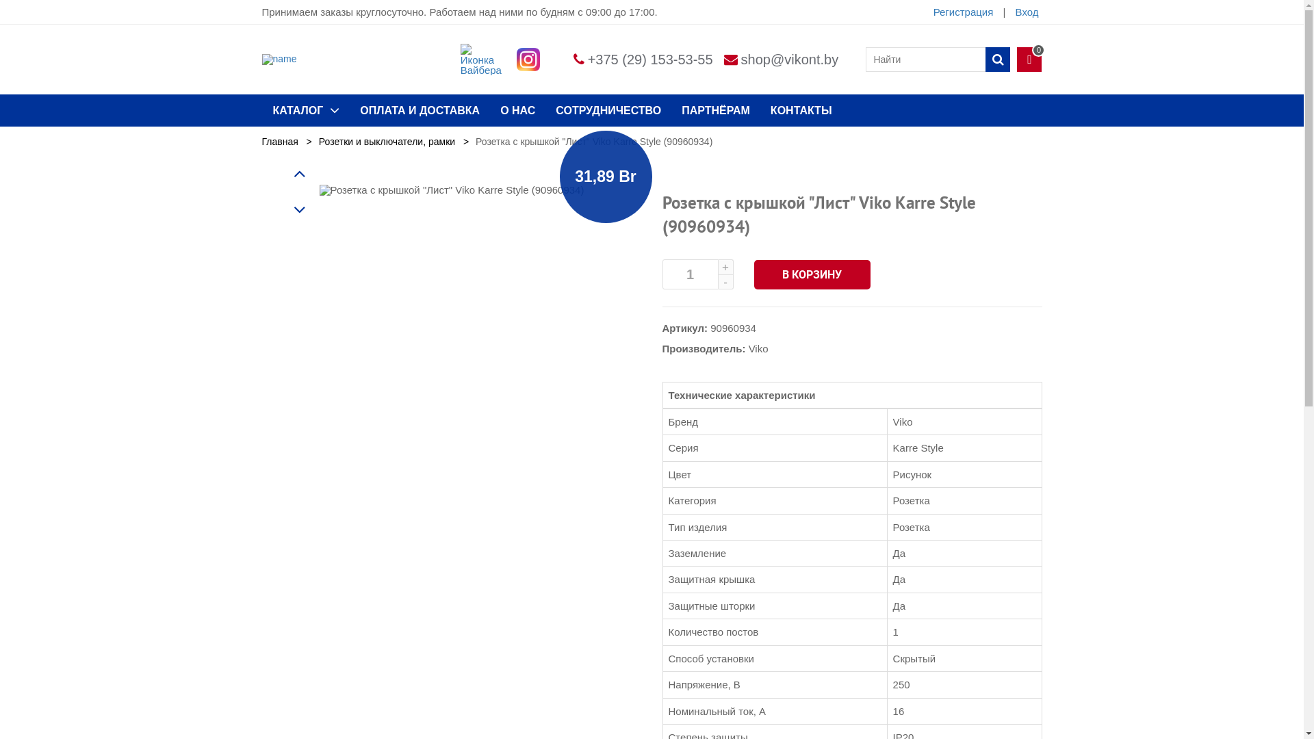 The image size is (1314, 739). What do you see at coordinates (650, 60) in the screenshot?
I see `+375 (29) 153-53-55` at bounding box center [650, 60].